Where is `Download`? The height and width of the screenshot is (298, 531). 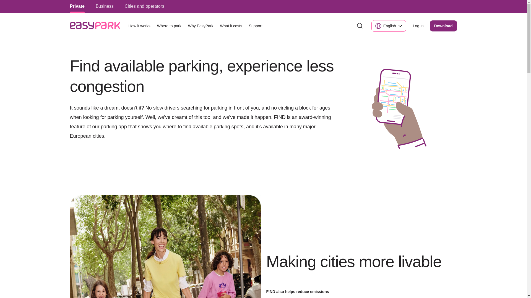
Download is located at coordinates (443, 26).